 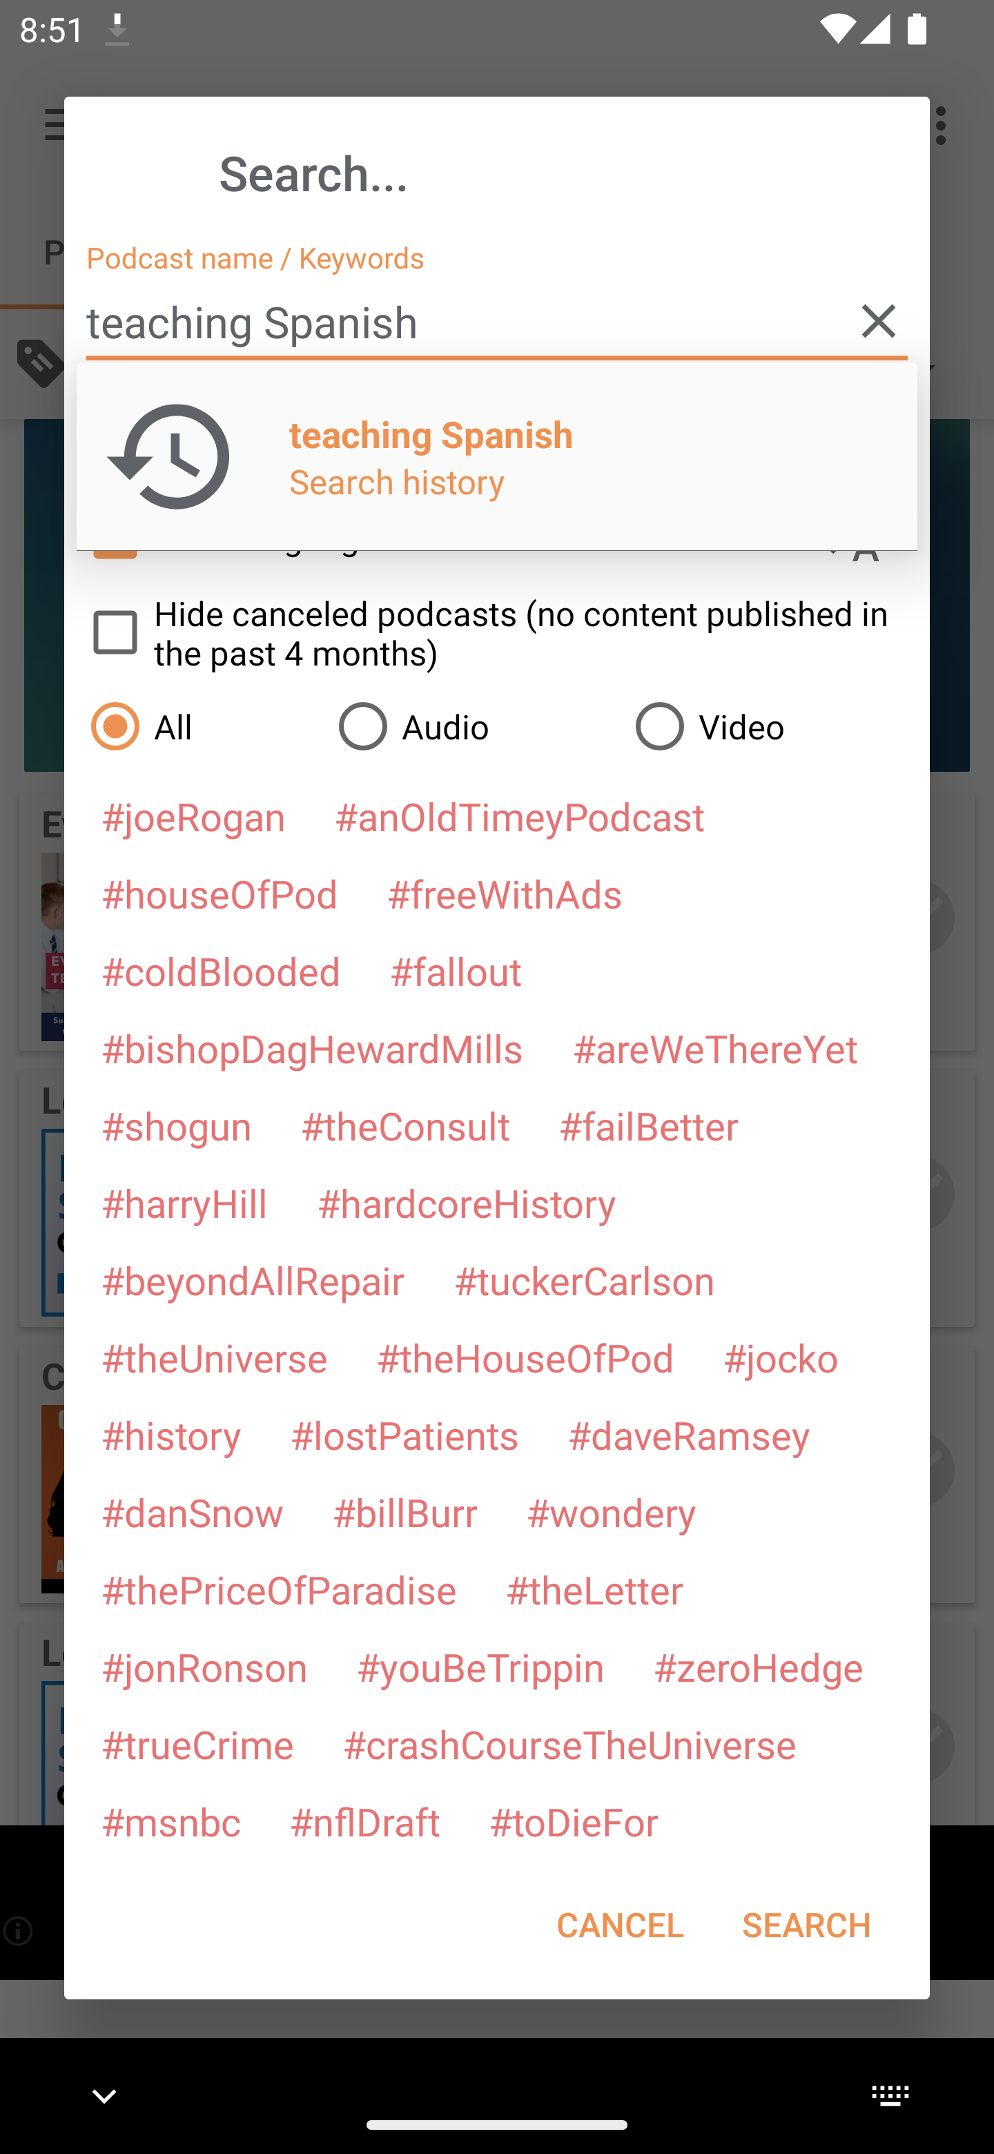 What do you see at coordinates (364, 1821) in the screenshot?
I see `#nflDraft` at bounding box center [364, 1821].